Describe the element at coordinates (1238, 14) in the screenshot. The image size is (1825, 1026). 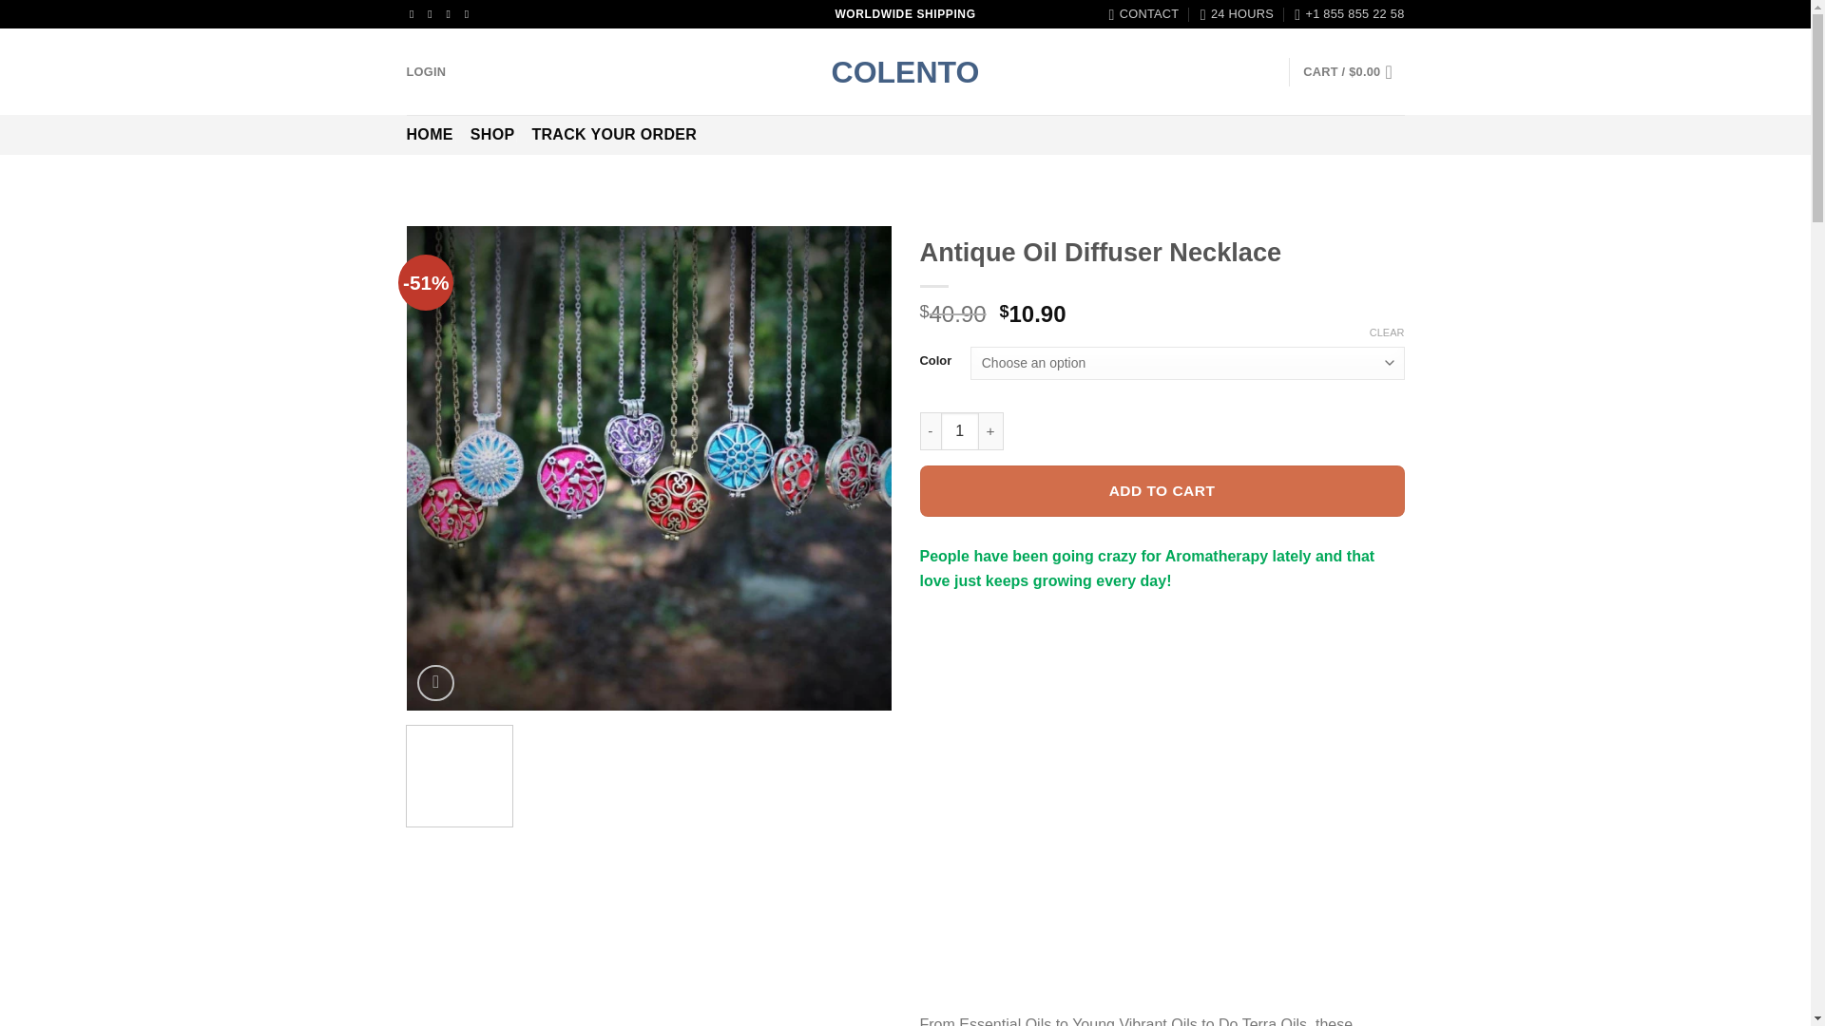
I see `24 HOURS` at that location.